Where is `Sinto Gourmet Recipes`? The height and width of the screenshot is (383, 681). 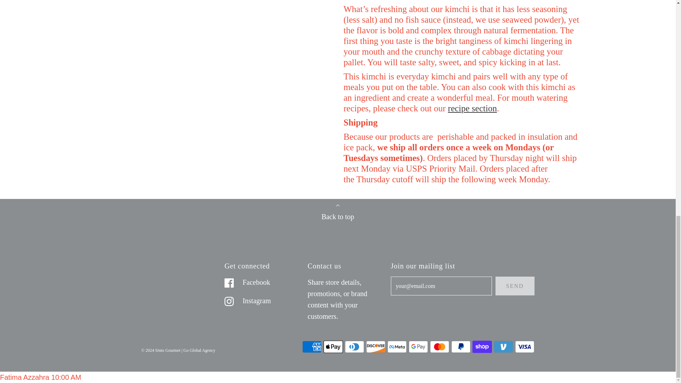
Sinto Gourmet Recipes is located at coordinates (472, 108).